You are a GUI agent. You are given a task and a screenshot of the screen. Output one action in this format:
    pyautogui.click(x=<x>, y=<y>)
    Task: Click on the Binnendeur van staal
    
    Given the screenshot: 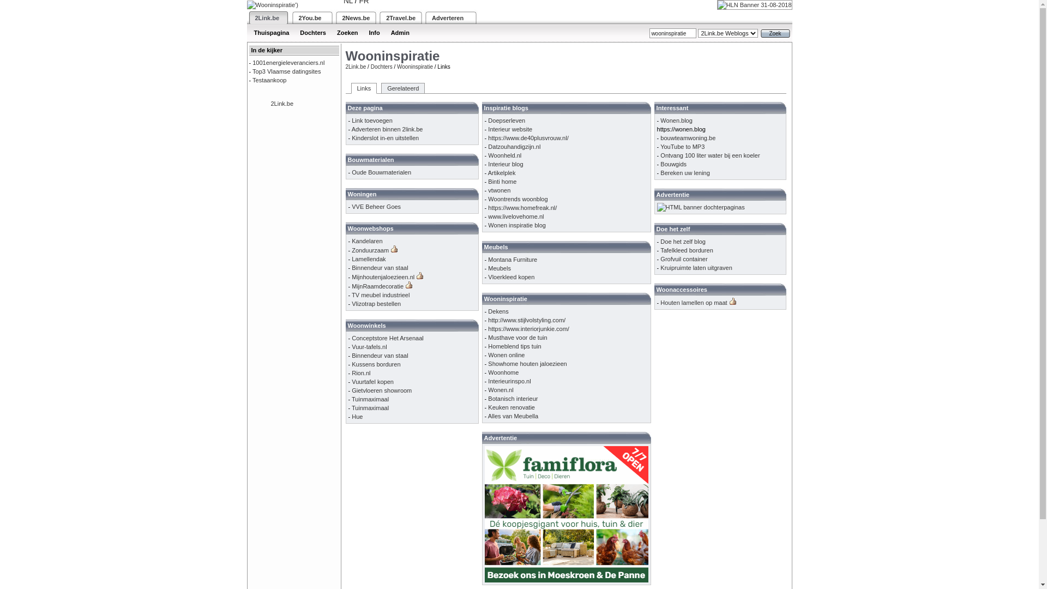 What is the action you would take?
    pyautogui.click(x=380, y=268)
    